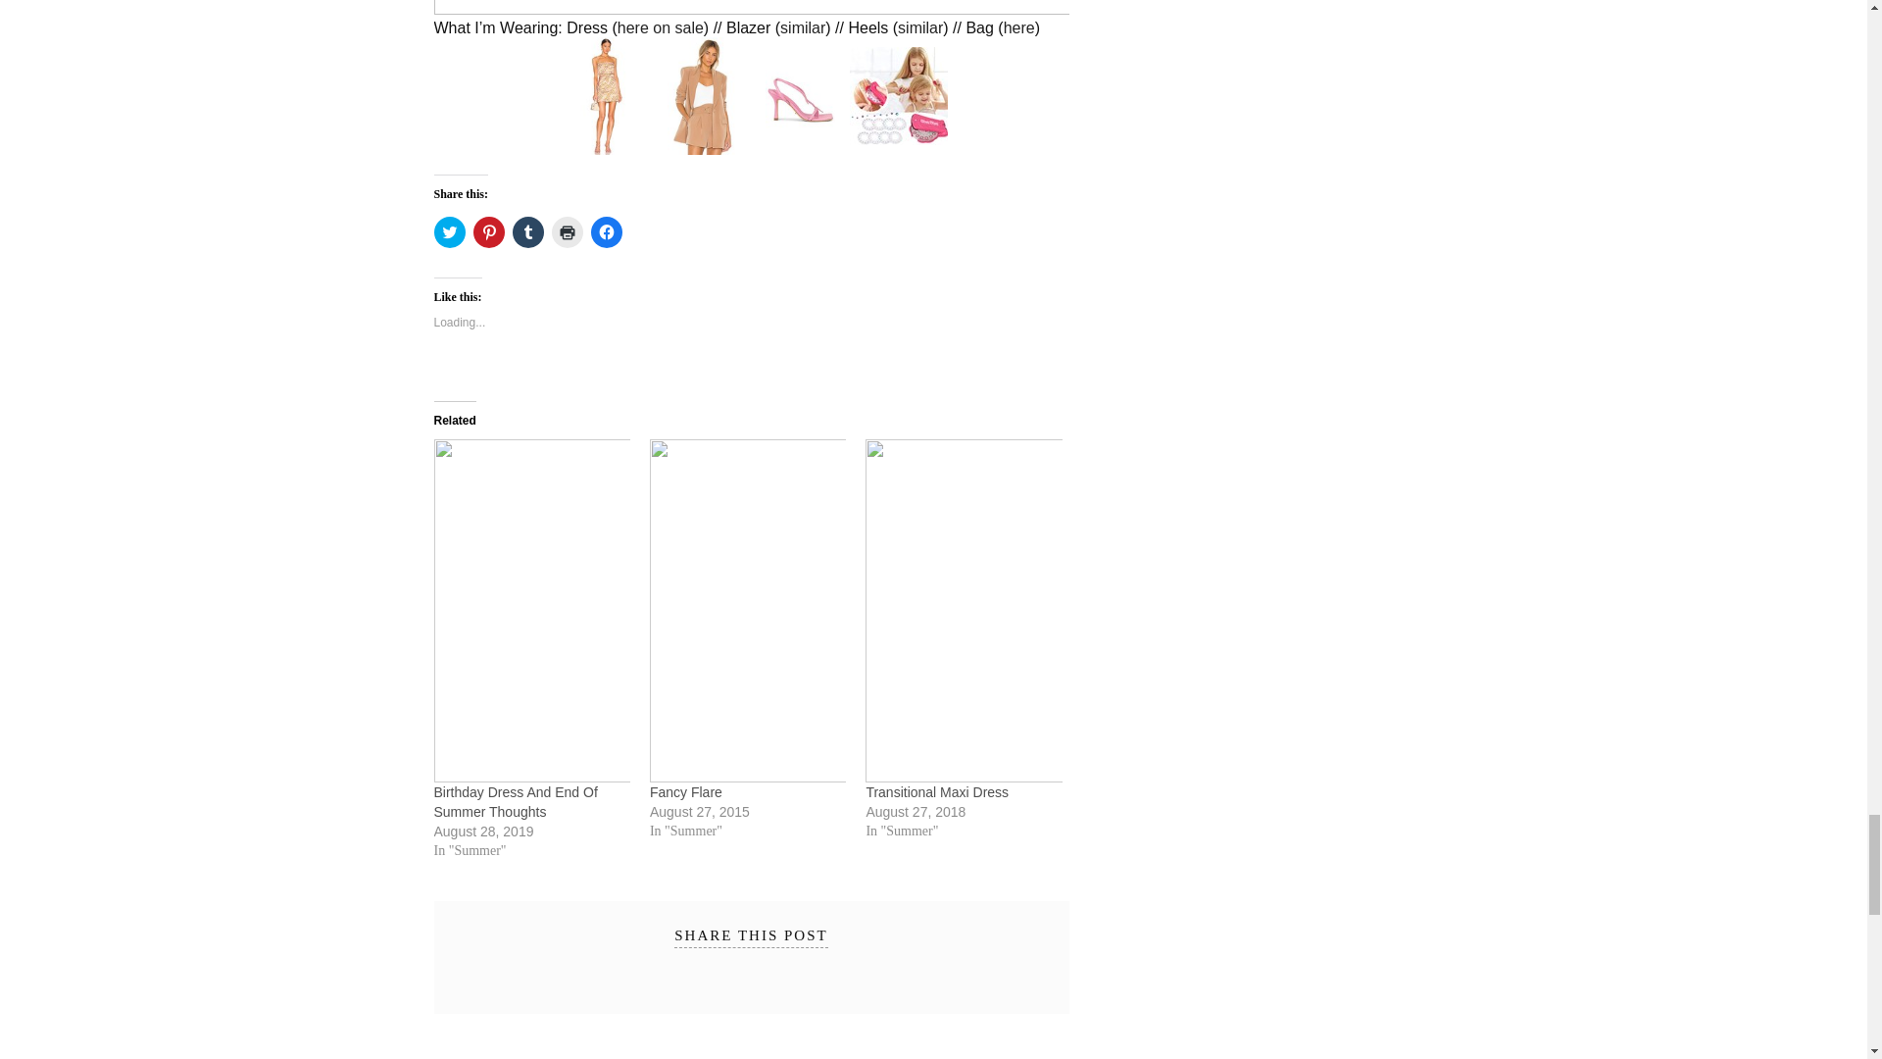  I want to click on Click to share on Pinterest, so click(488, 231).